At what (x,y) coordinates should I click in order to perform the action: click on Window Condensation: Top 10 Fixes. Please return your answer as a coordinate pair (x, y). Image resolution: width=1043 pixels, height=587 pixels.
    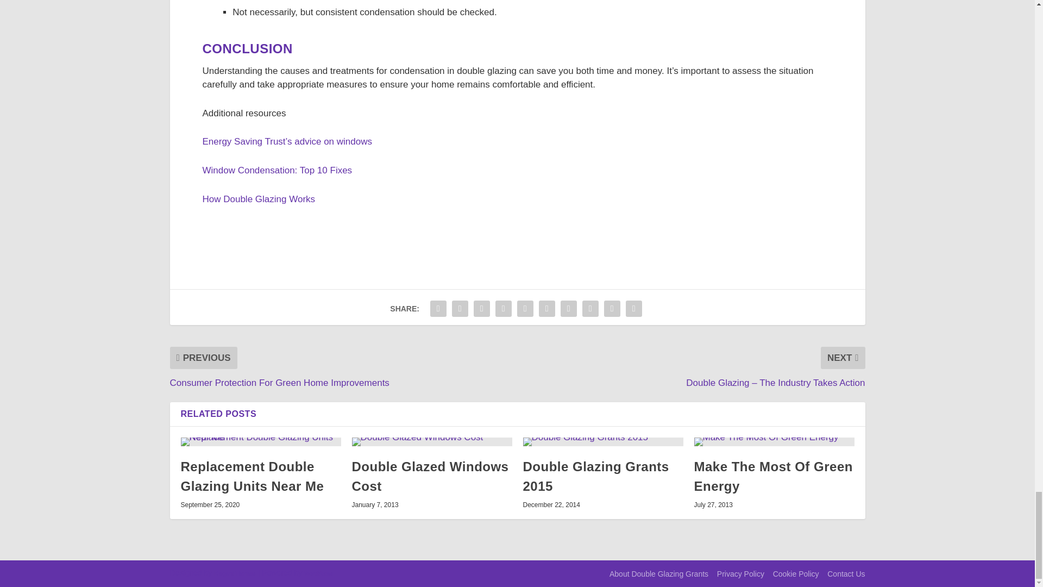
    Looking at the image, I should click on (277, 170).